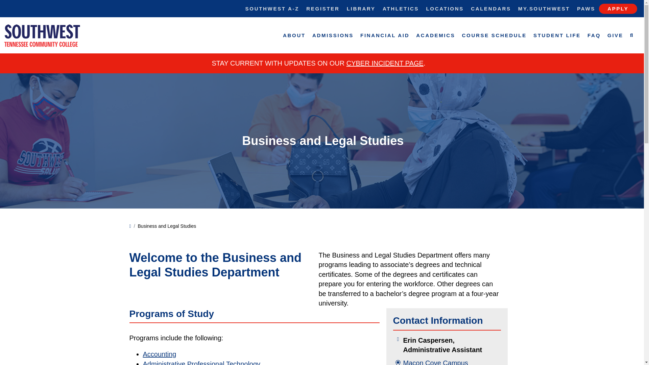 The height and width of the screenshot is (365, 649). Describe the element at coordinates (445, 8) in the screenshot. I see `LOCATIONS` at that location.